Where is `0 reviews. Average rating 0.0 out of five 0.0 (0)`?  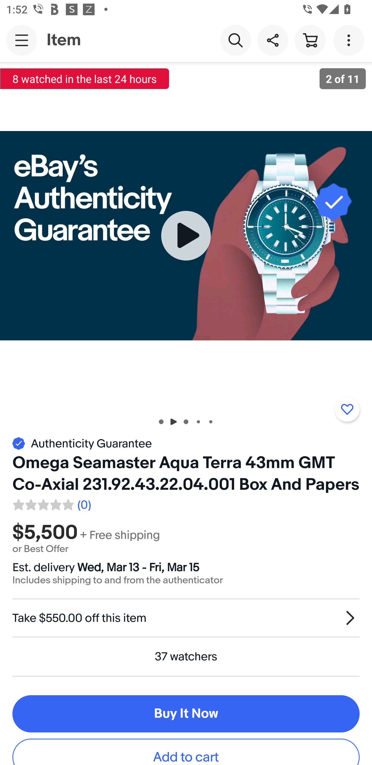 0 reviews. Average rating 0.0 out of five 0.0 (0) is located at coordinates (51, 503).